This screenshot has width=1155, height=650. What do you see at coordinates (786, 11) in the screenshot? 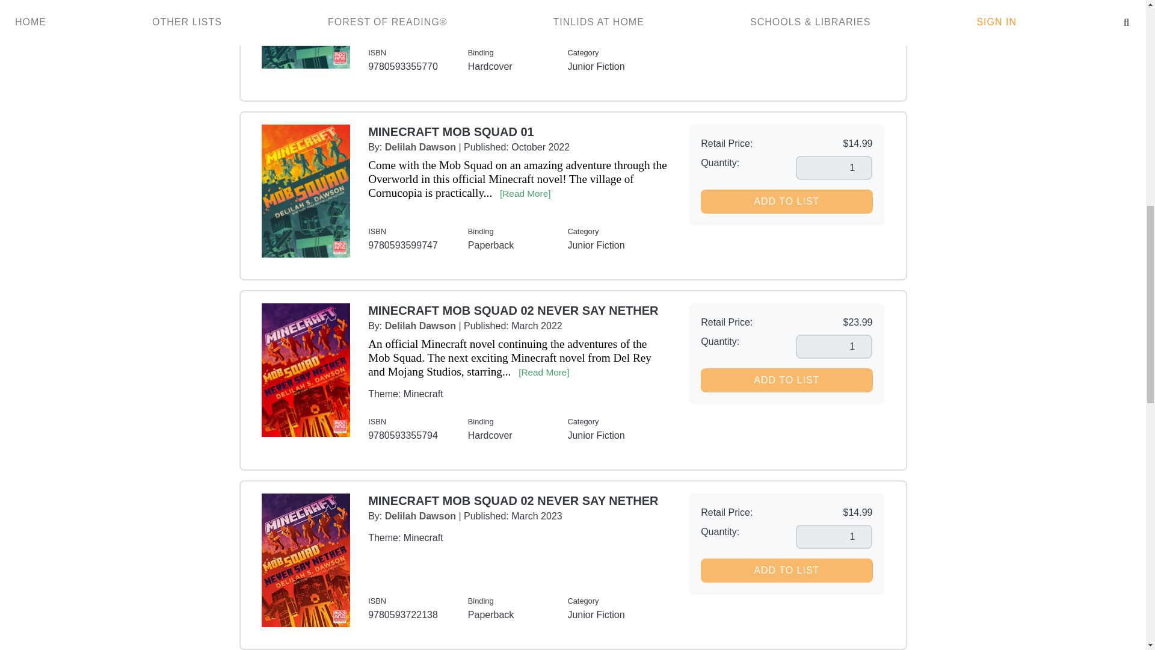
I see `ADD TO LIST` at bounding box center [786, 11].